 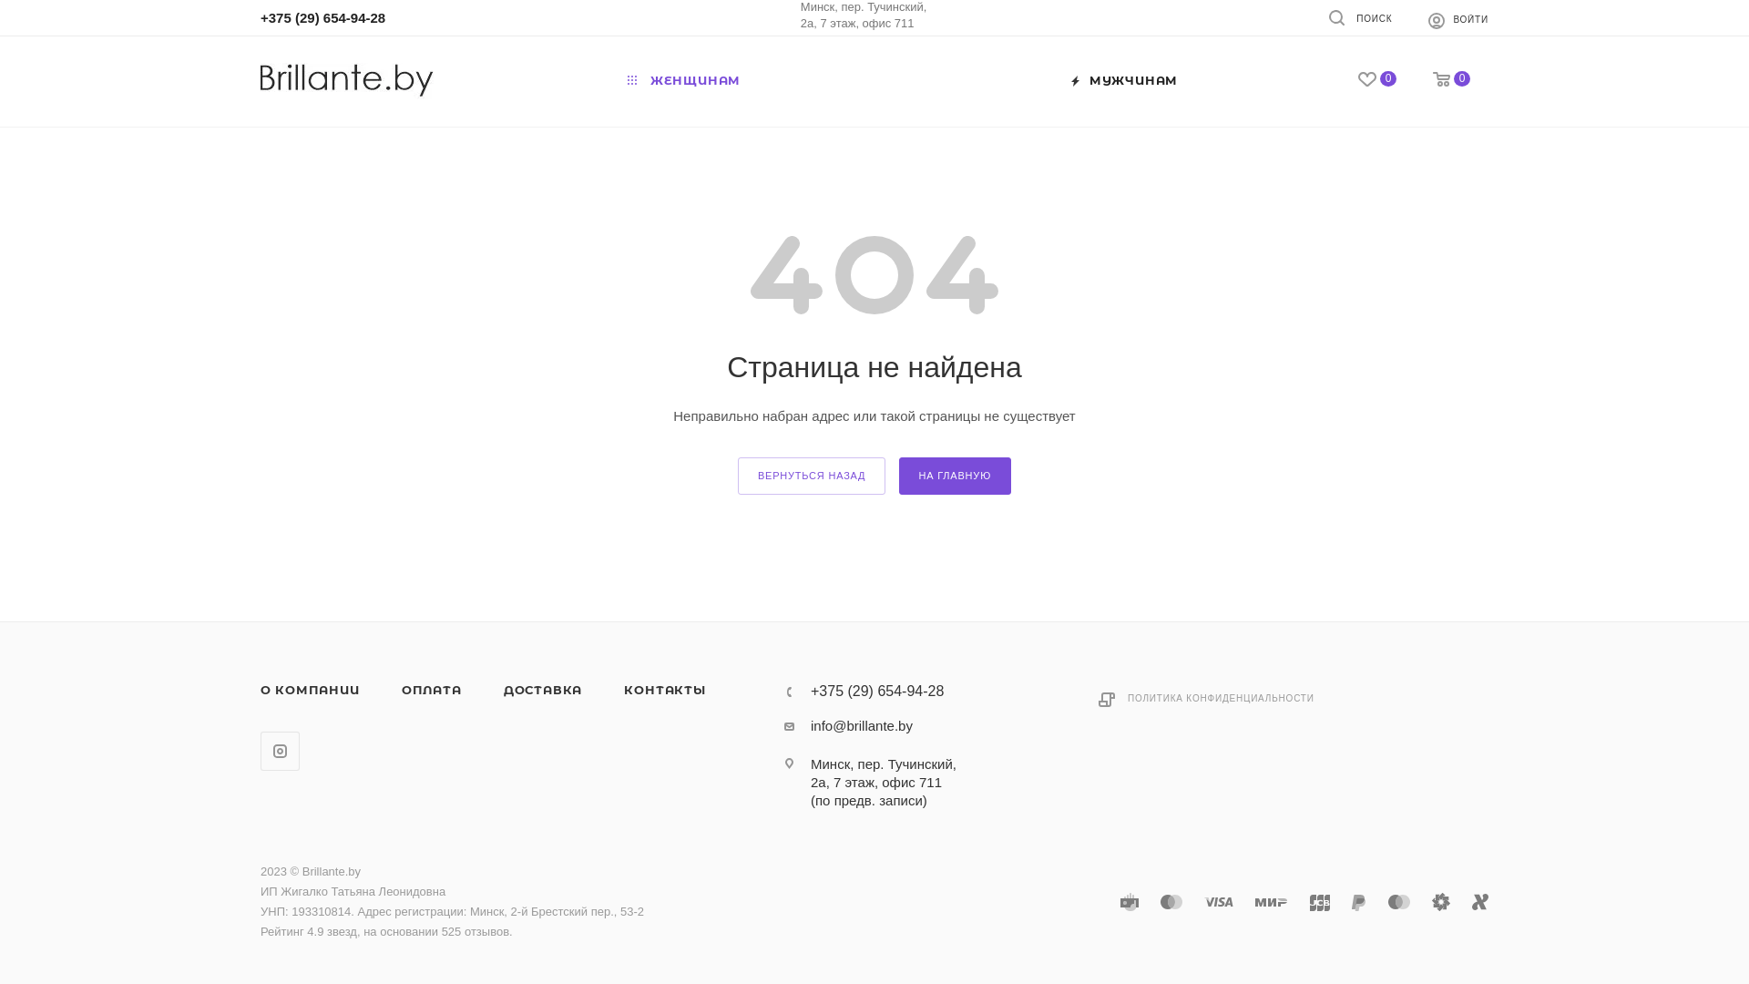 What do you see at coordinates (1272, 902) in the screenshot?
I see `Mir` at bounding box center [1272, 902].